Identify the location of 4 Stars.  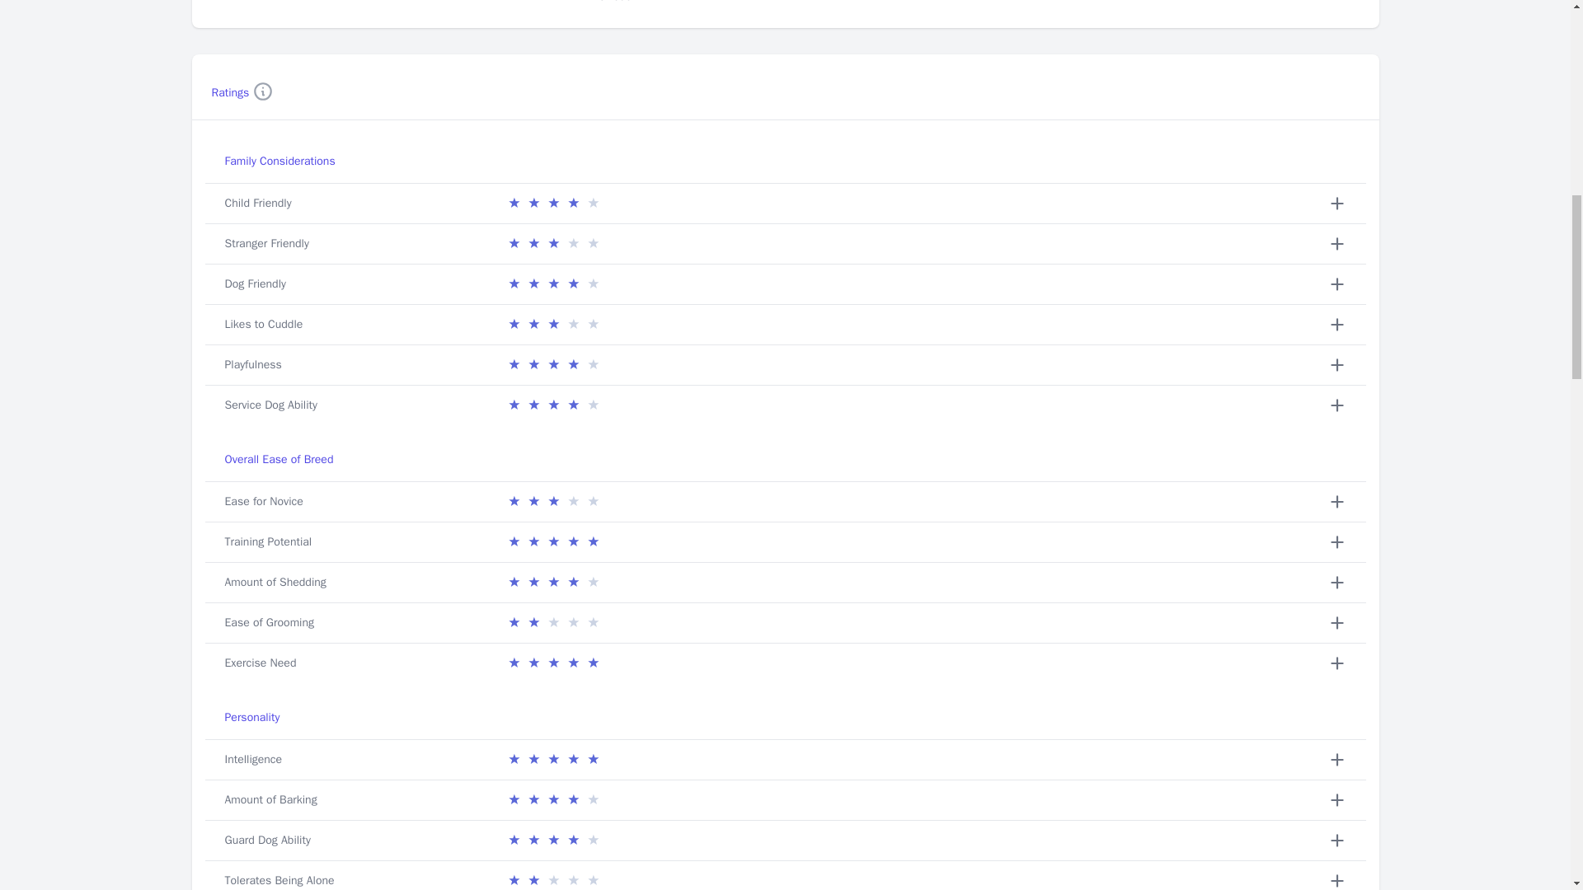
(552, 405).